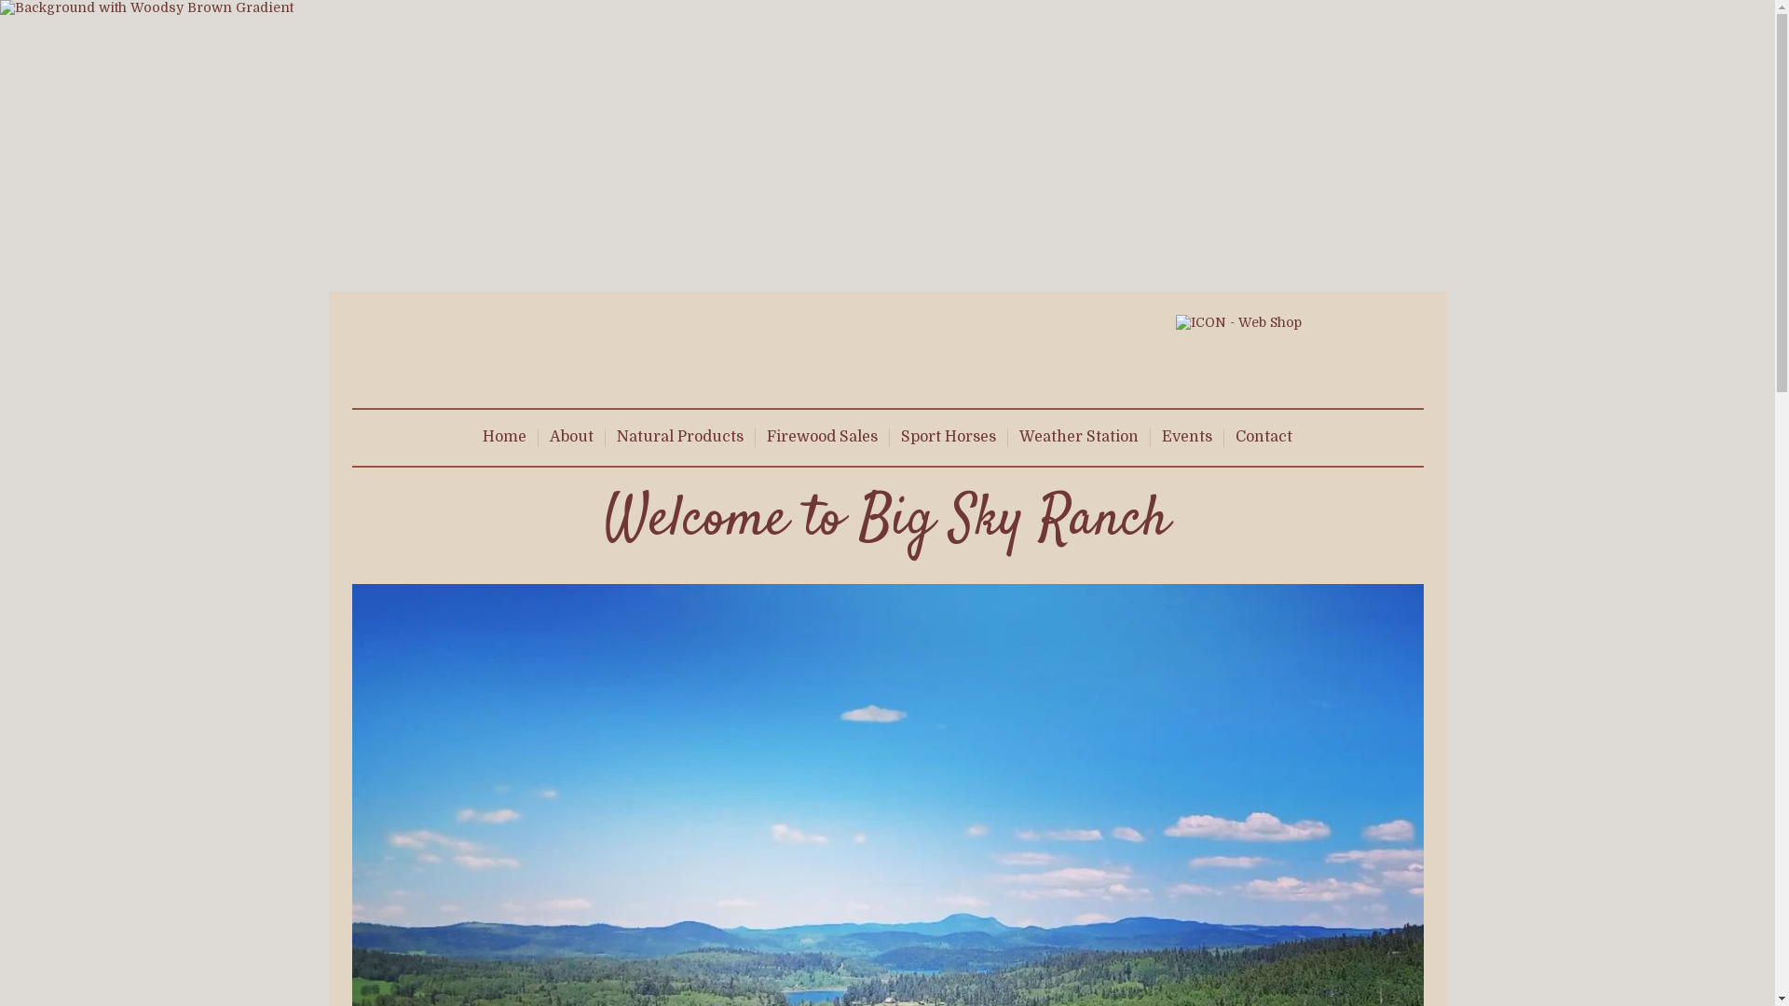 The image size is (1789, 1006). What do you see at coordinates (505, 437) in the screenshot?
I see `Home` at bounding box center [505, 437].